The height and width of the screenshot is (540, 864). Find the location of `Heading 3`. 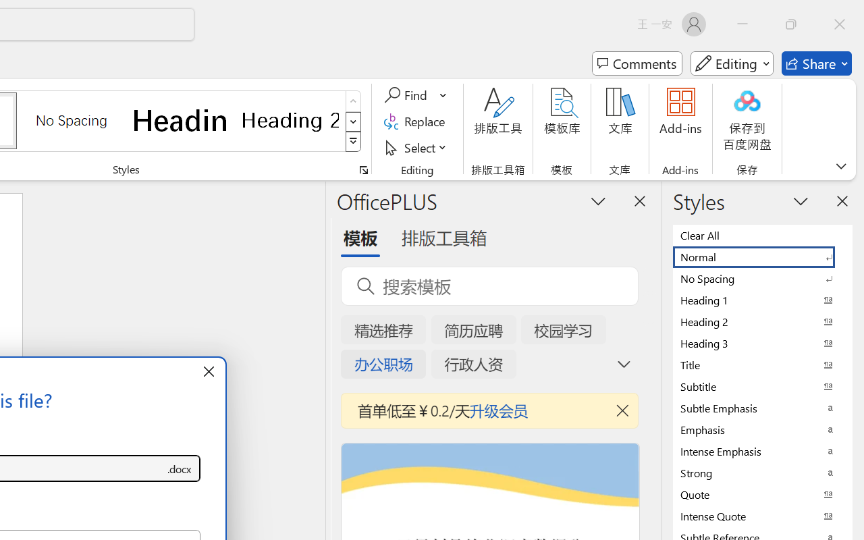

Heading 3 is located at coordinates (763, 343).